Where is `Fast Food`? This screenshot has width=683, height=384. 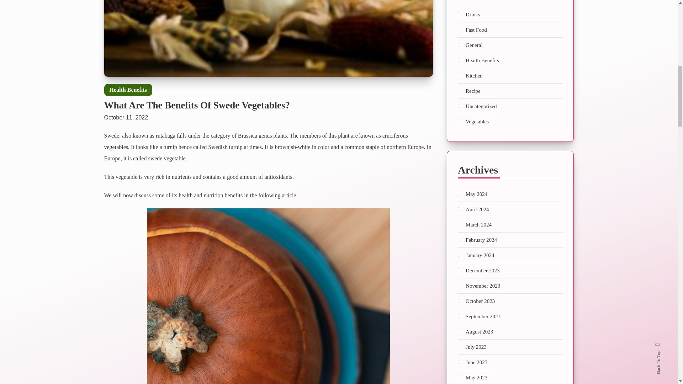
Fast Food is located at coordinates (472, 30).